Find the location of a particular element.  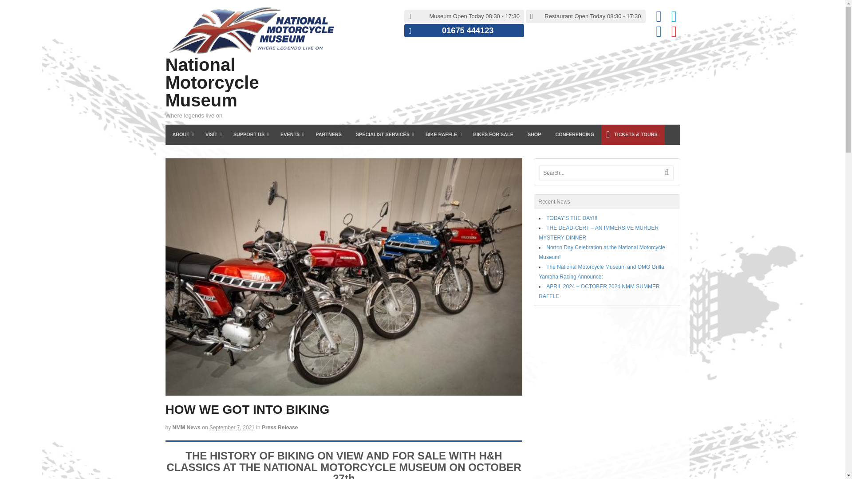

View all items in Press Release is located at coordinates (280, 427).